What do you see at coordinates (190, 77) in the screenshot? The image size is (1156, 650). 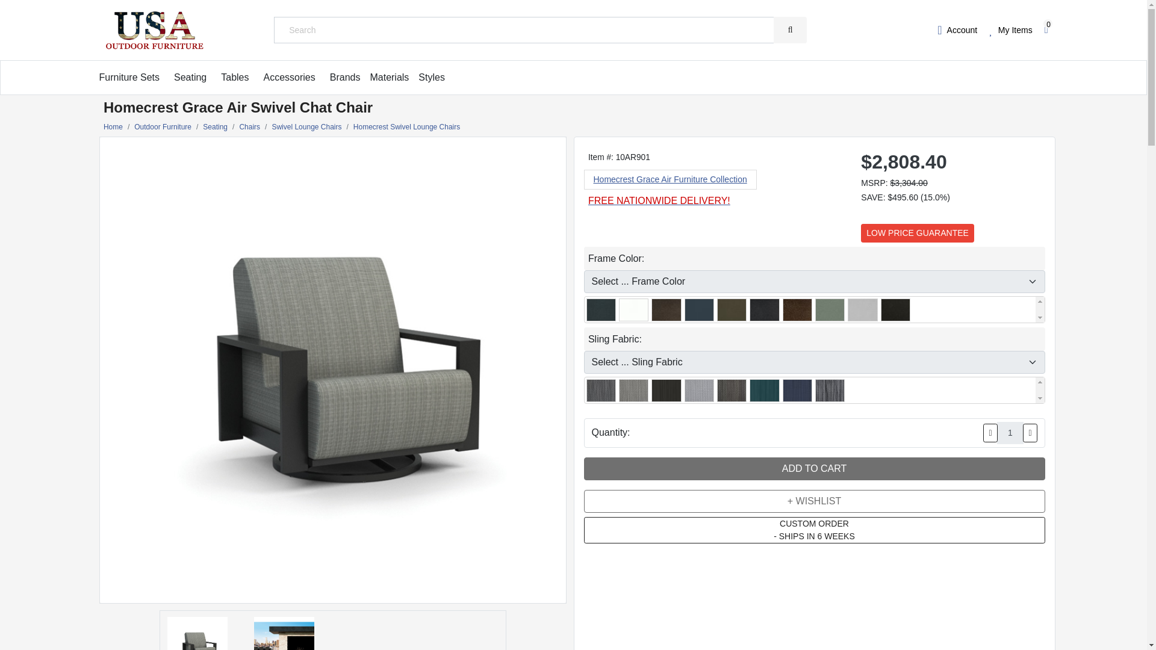 I see `Seating` at bounding box center [190, 77].